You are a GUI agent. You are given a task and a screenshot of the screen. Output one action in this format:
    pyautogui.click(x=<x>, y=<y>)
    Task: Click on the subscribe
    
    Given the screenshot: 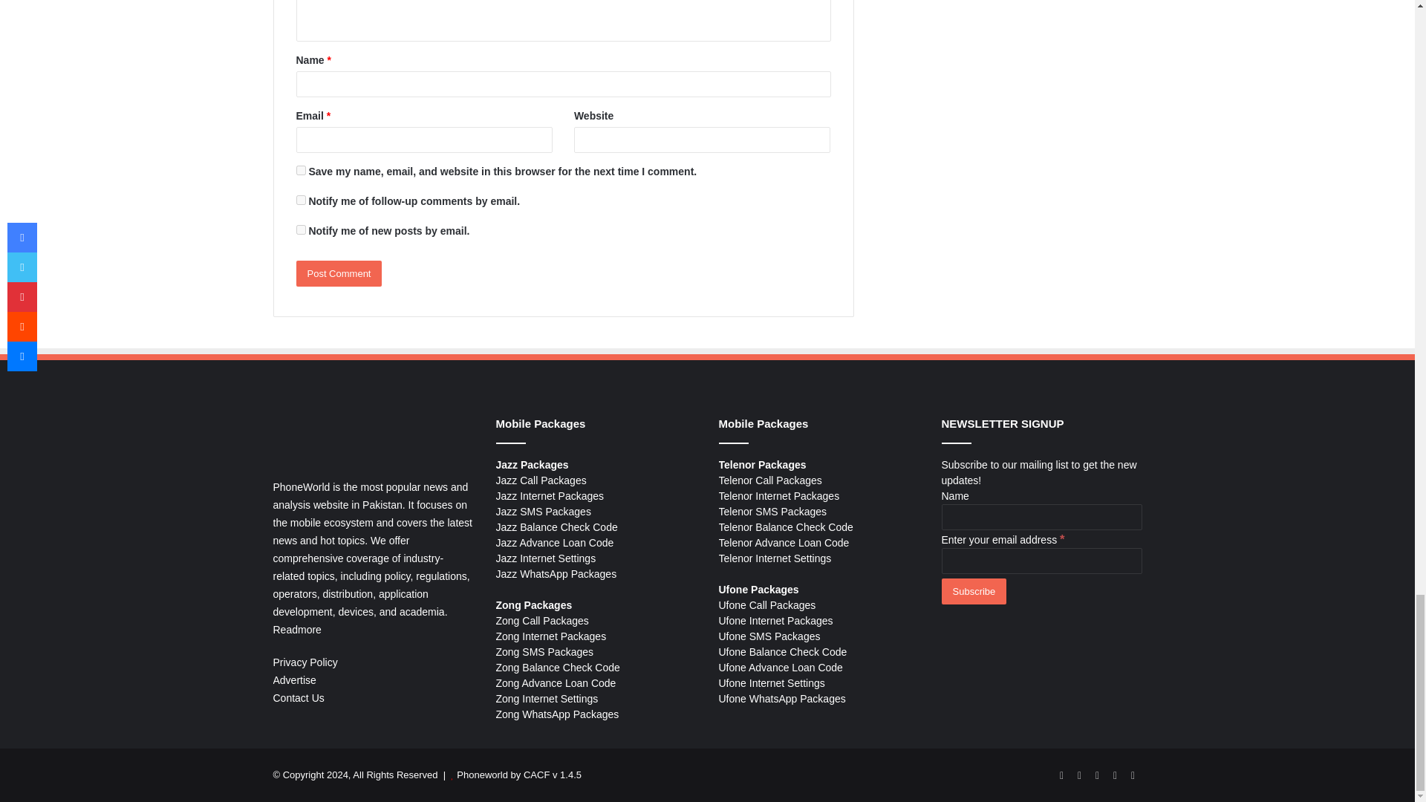 What is the action you would take?
    pyautogui.click(x=300, y=200)
    